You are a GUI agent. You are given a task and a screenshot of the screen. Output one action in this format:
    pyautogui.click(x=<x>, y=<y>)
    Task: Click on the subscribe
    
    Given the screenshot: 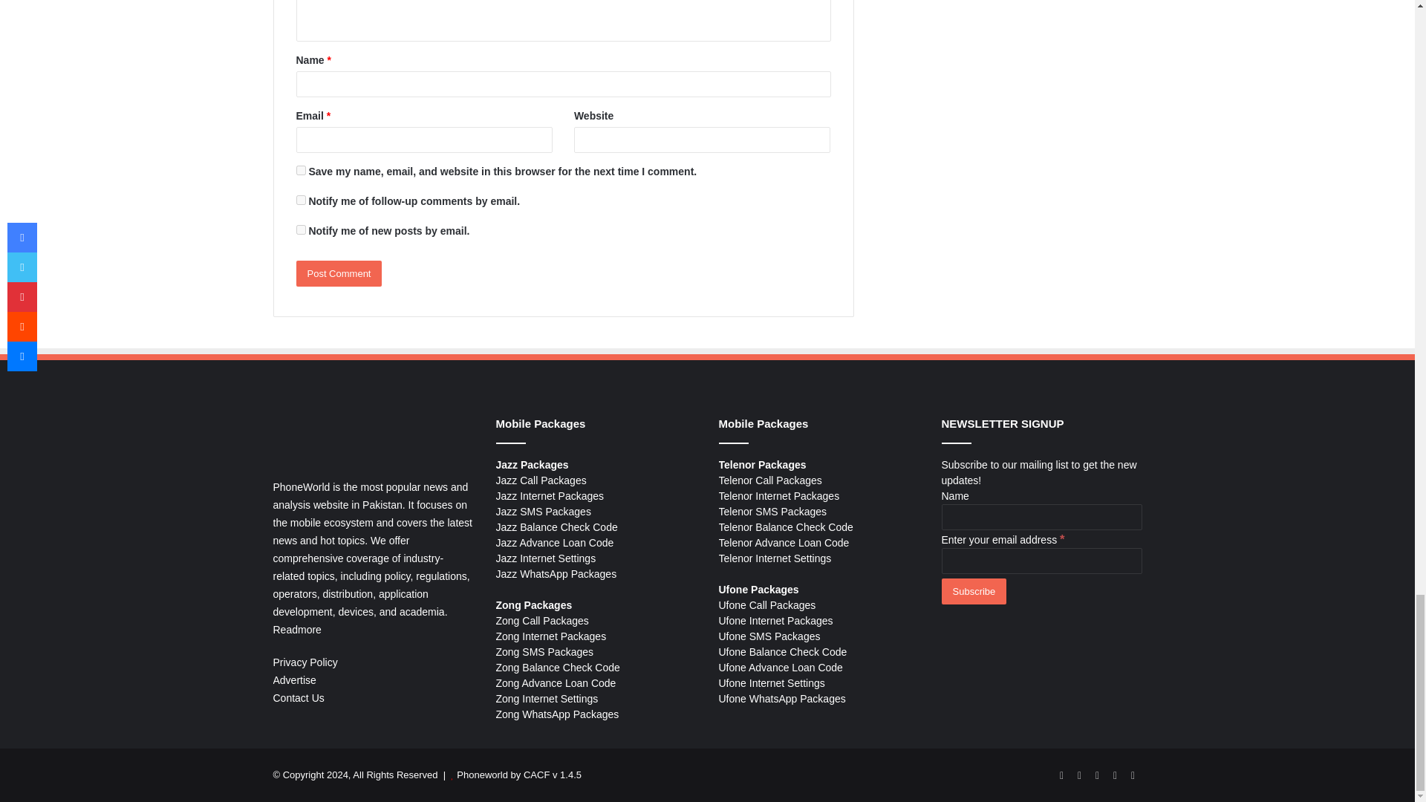 What is the action you would take?
    pyautogui.click(x=300, y=200)
    